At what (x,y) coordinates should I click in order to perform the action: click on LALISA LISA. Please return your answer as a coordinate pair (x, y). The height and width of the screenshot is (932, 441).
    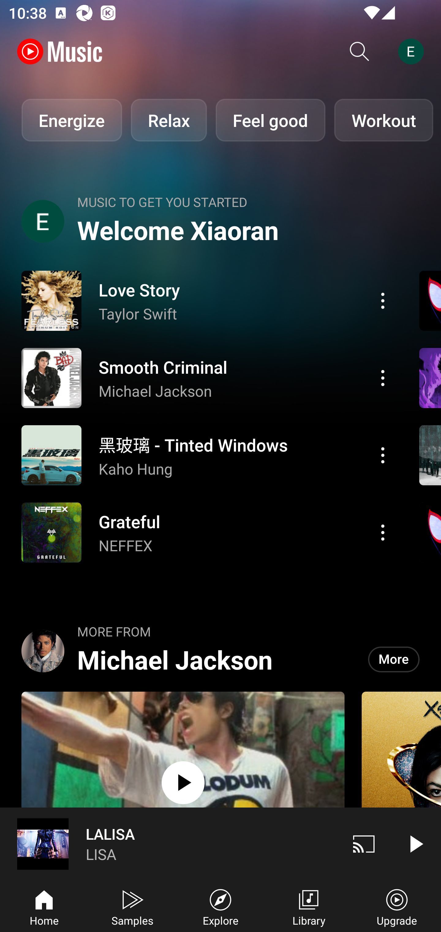
    Looking at the image, I should click on (169, 844).